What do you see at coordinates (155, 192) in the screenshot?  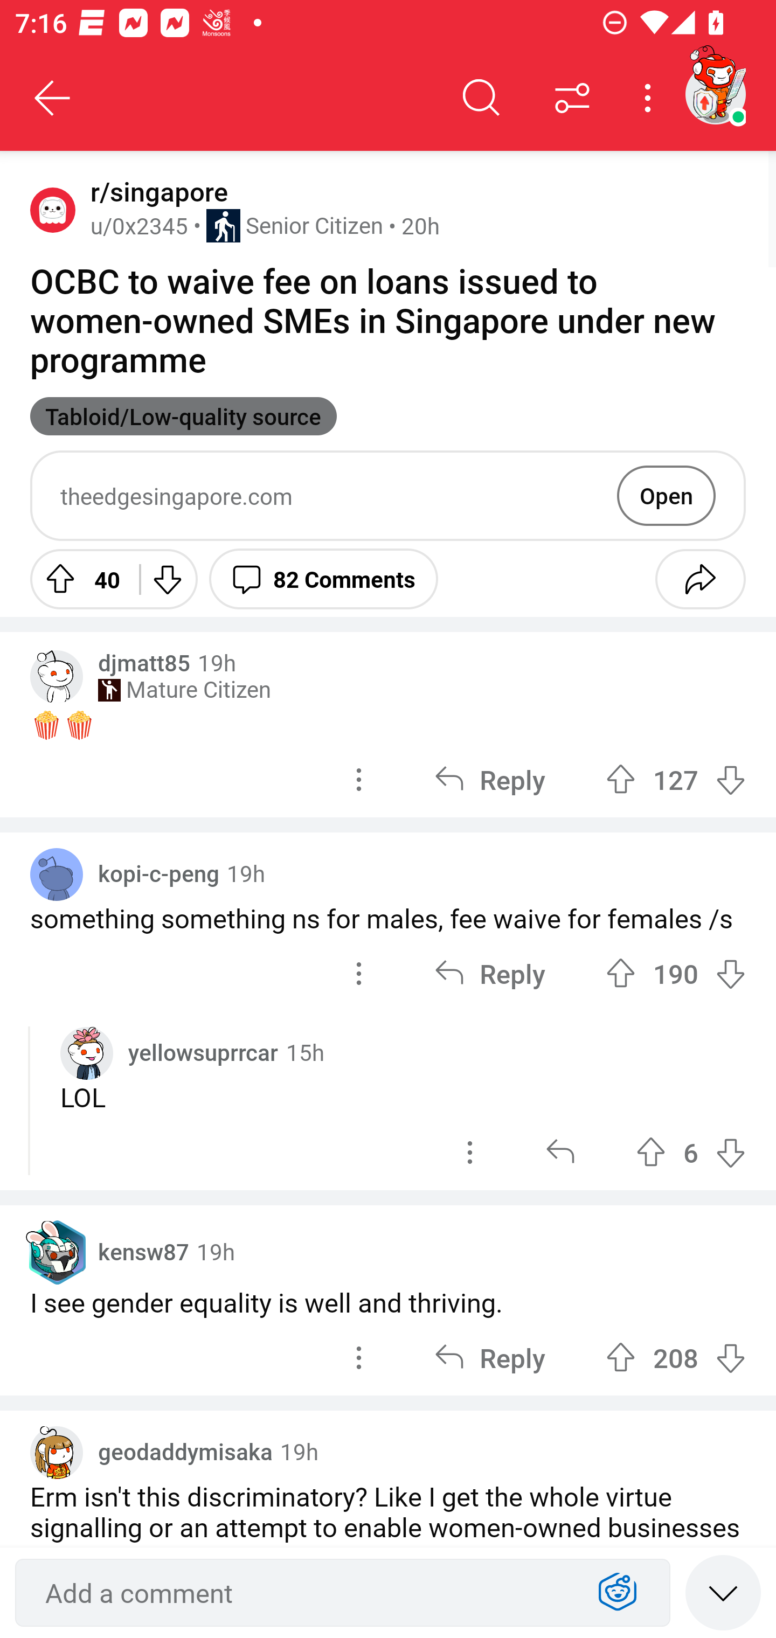 I see `r/singapore` at bounding box center [155, 192].